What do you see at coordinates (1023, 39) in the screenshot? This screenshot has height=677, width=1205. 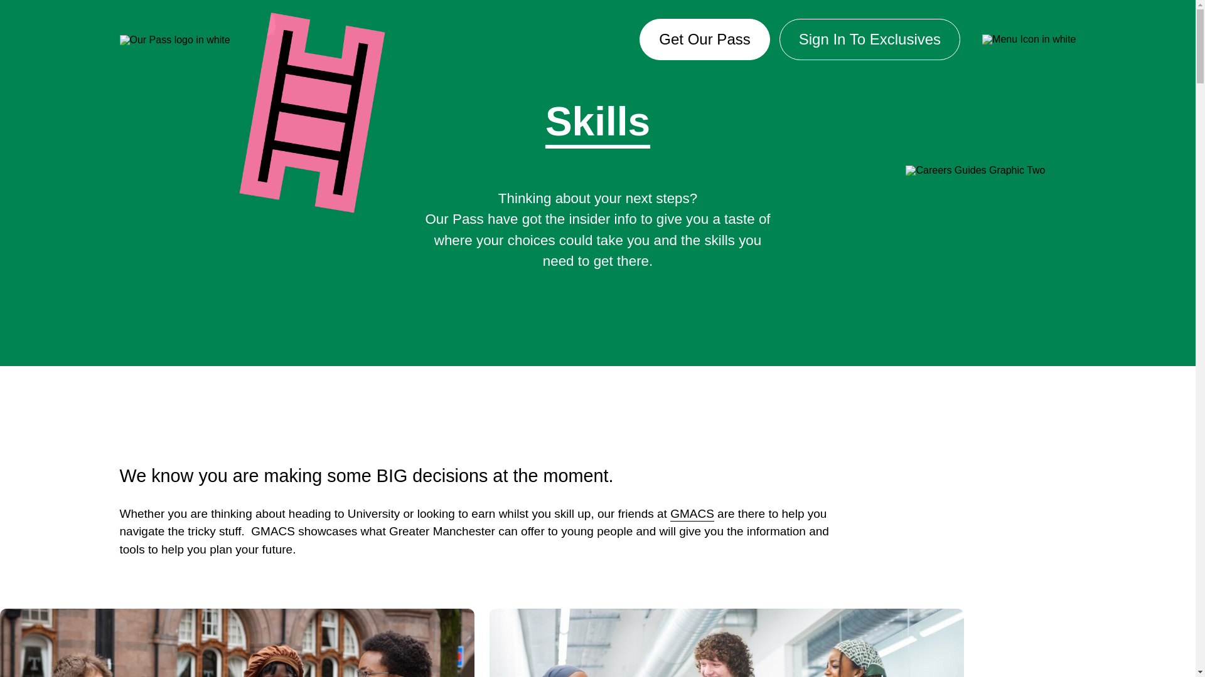 I see `Open Menu` at bounding box center [1023, 39].